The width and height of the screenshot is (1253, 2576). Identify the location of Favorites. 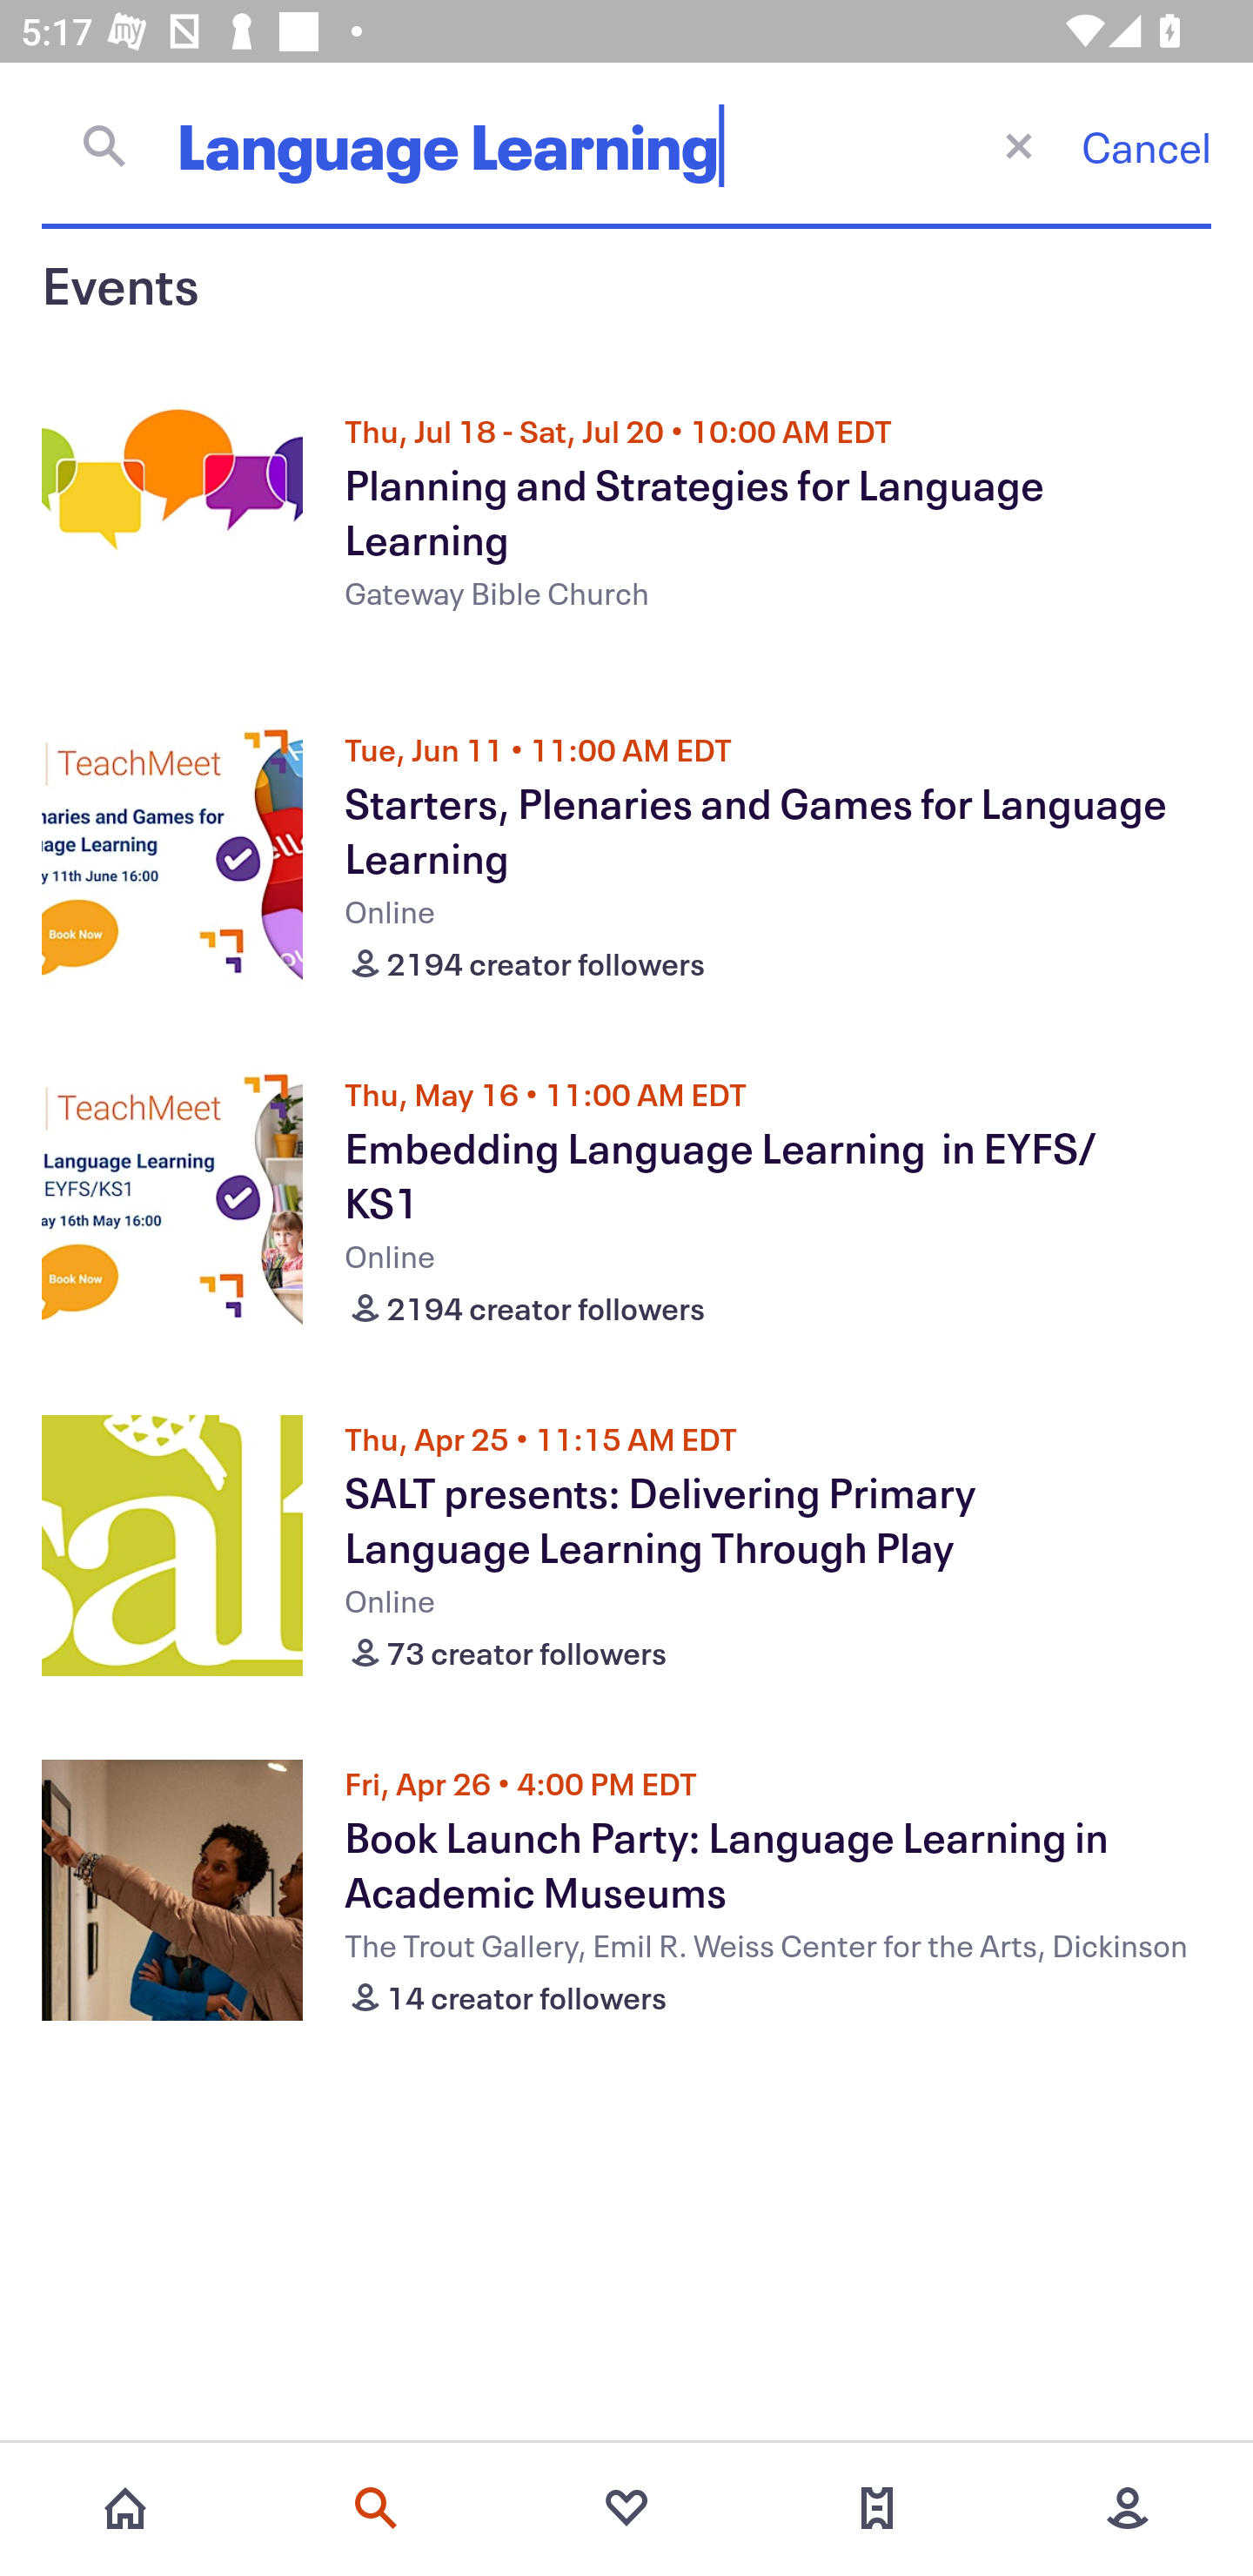
(626, 2508).